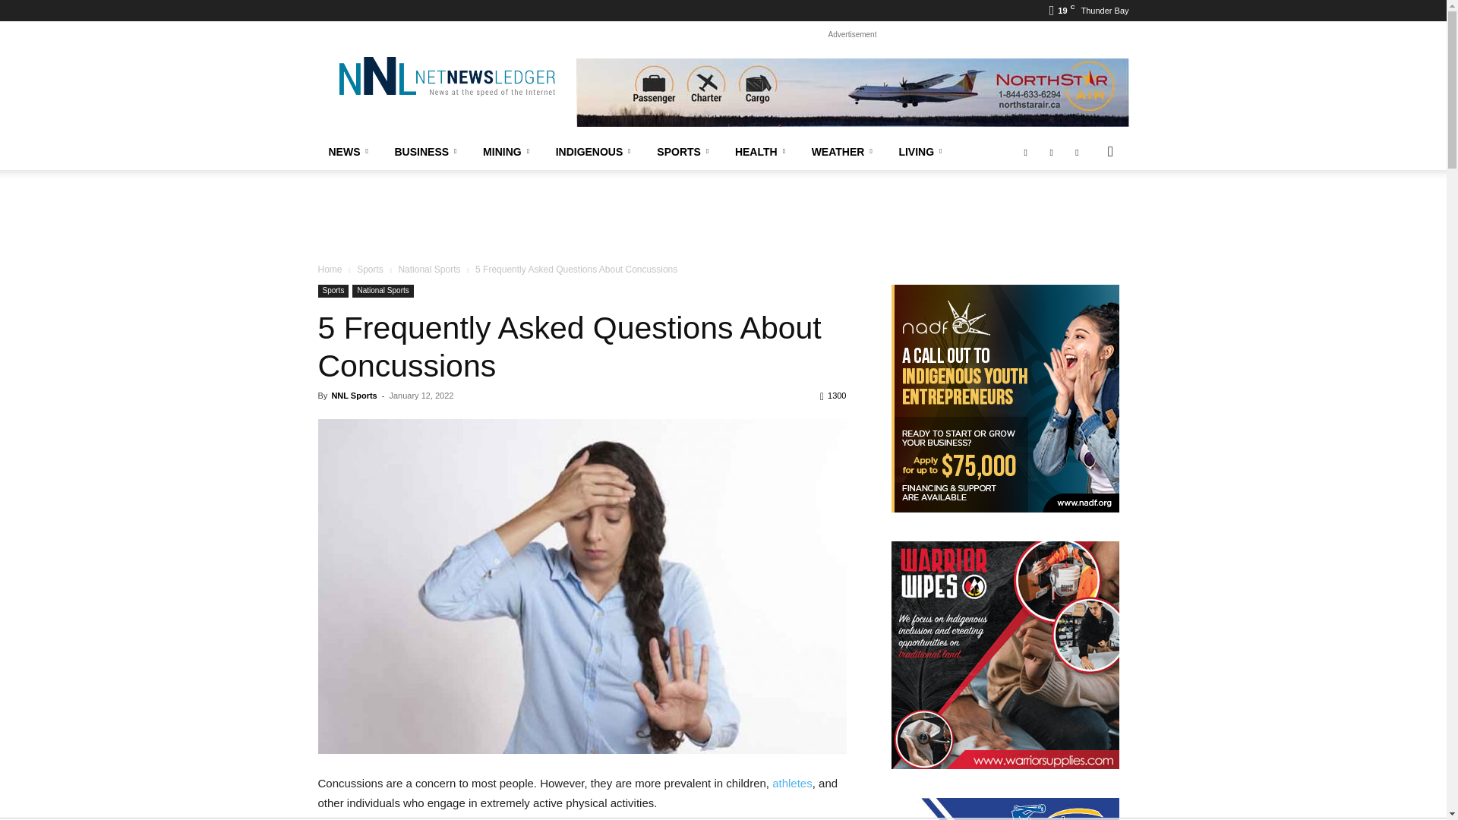  What do you see at coordinates (446, 76) in the screenshot?
I see `NetNewsLedger` at bounding box center [446, 76].